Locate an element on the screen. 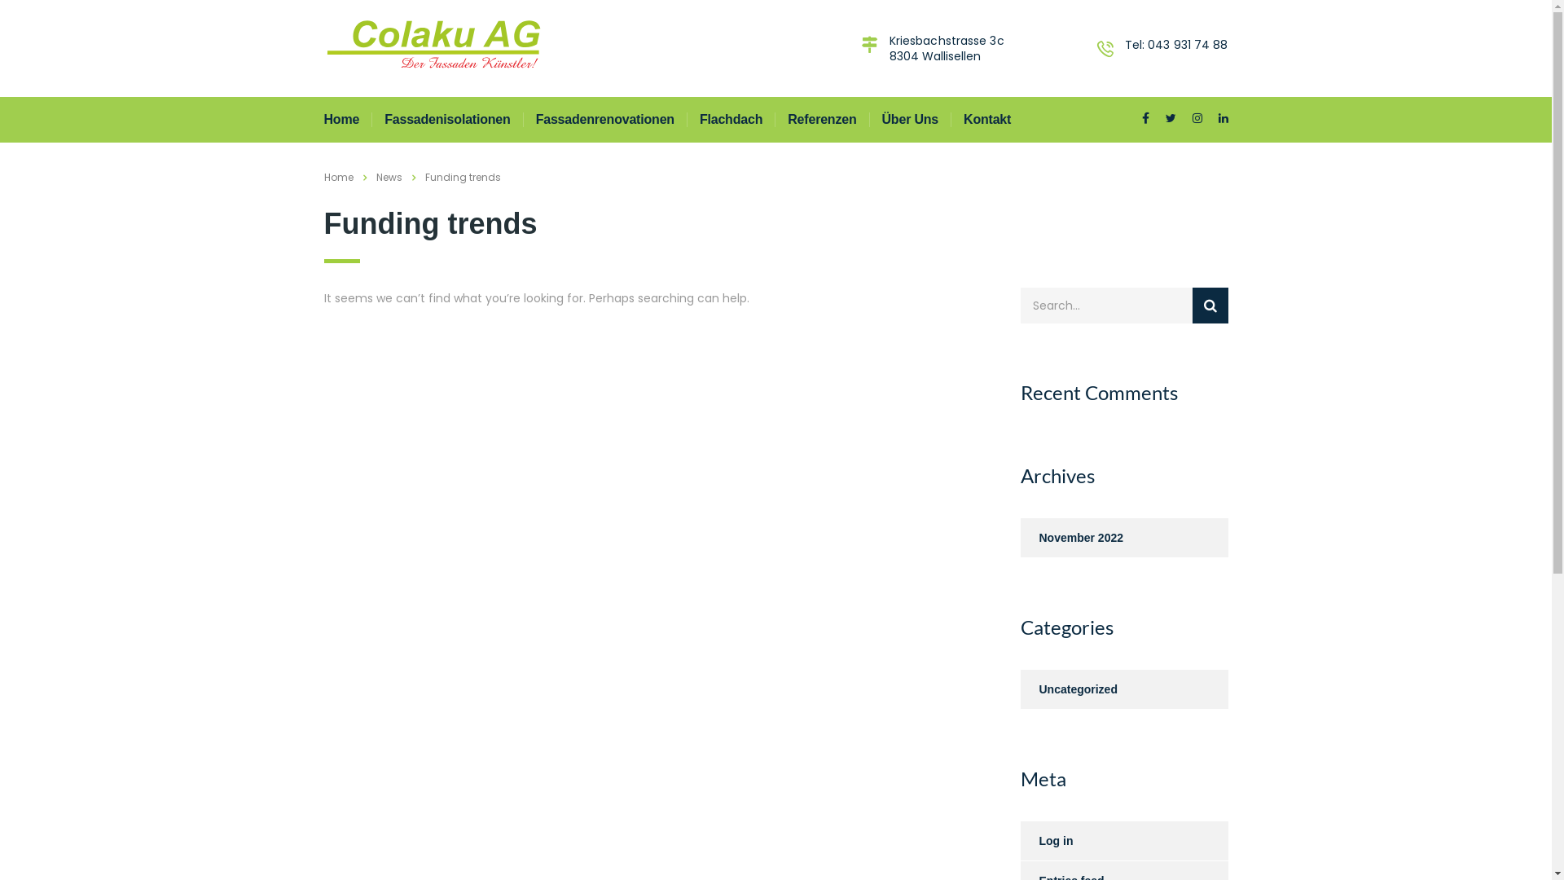 This screenshot has width=1564, height=880. Kontakt is located at coordinates (987, 119).